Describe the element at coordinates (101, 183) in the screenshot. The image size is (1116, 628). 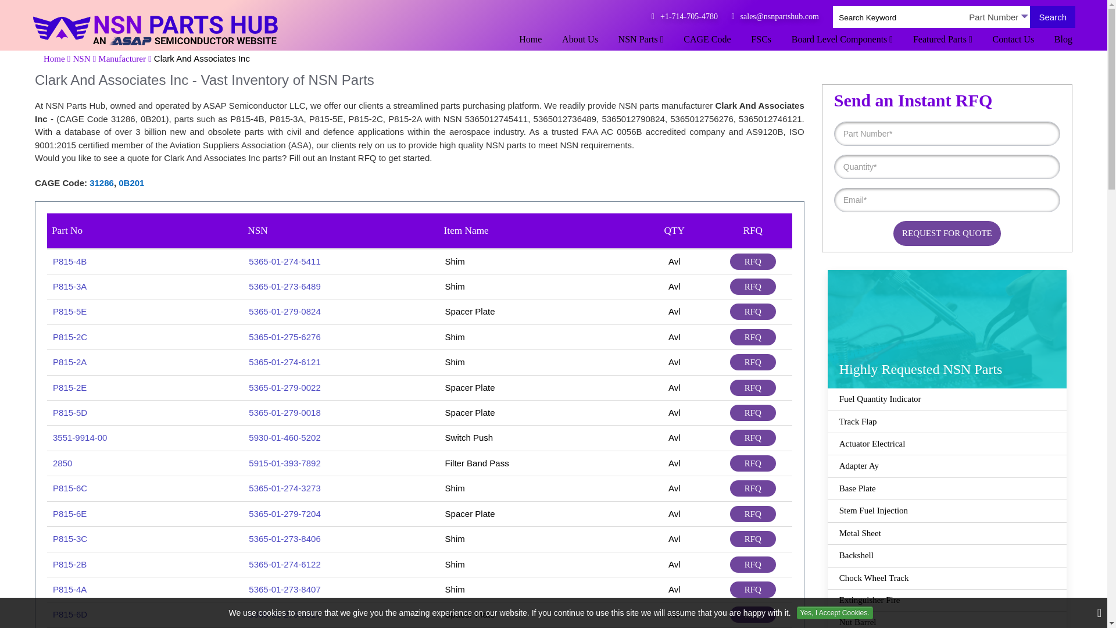
I see `31286` at that location.